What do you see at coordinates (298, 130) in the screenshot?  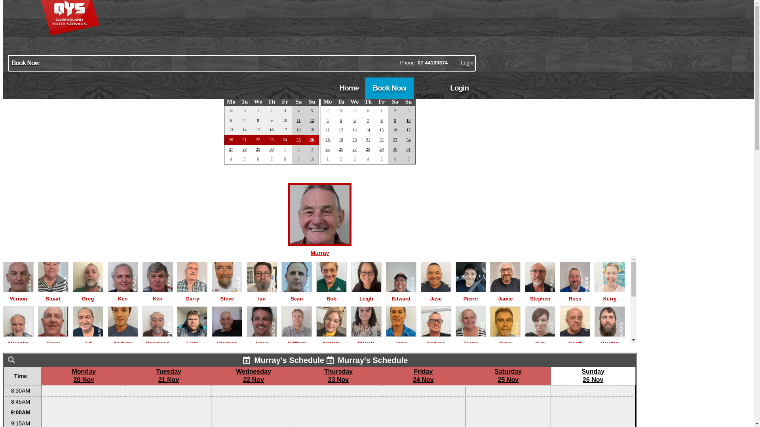 I see `18` at bounding box center [298, 130].